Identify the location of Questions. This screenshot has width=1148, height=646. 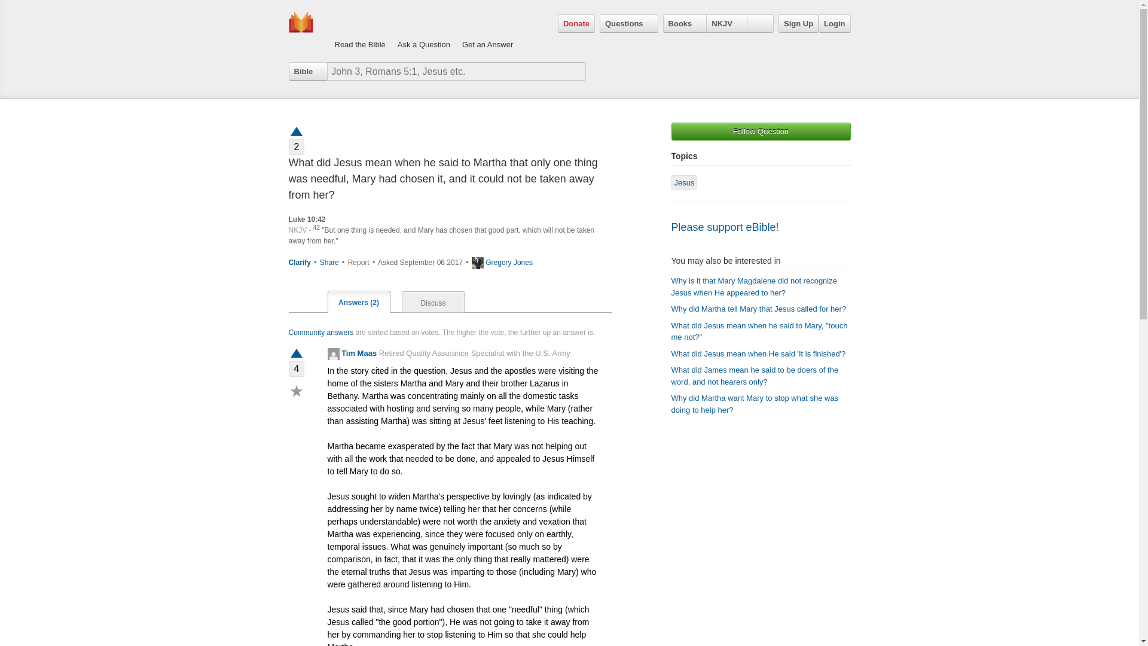
(628, 23).